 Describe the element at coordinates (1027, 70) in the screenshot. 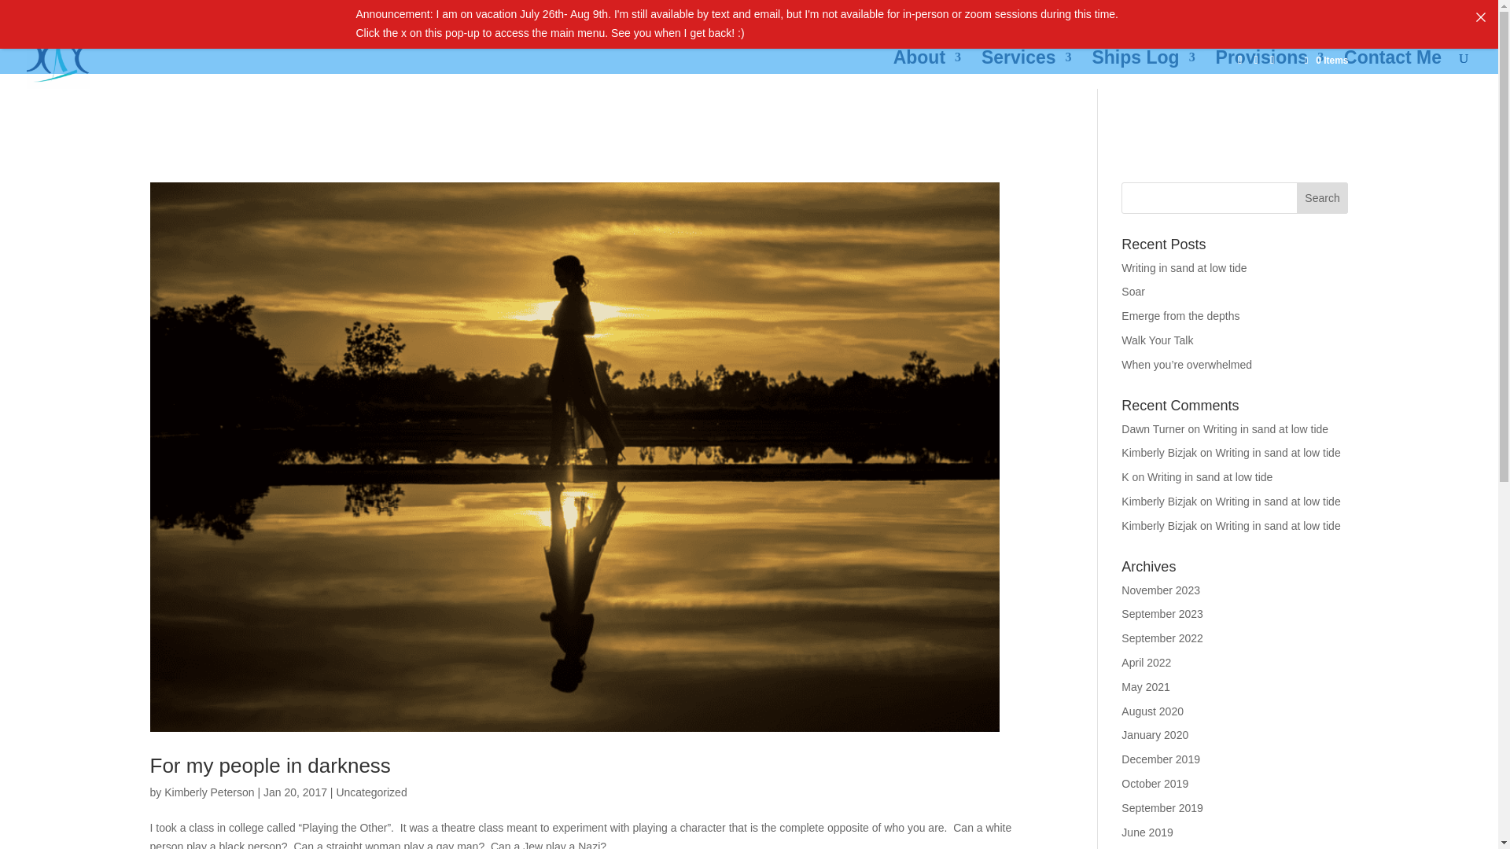

I see `Services` at that location.